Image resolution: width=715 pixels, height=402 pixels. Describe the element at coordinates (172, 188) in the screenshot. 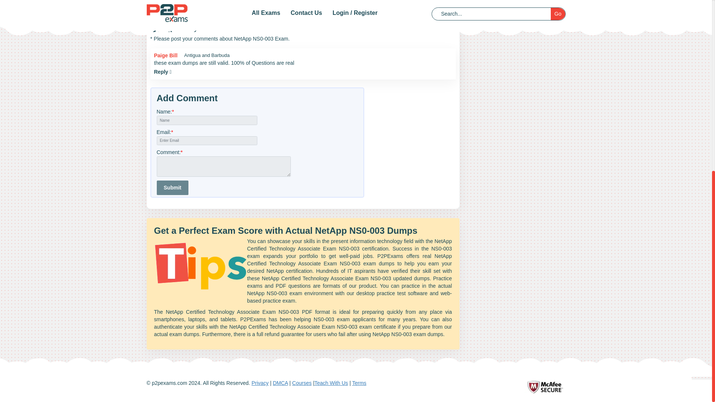

I see `Submit` at that location.